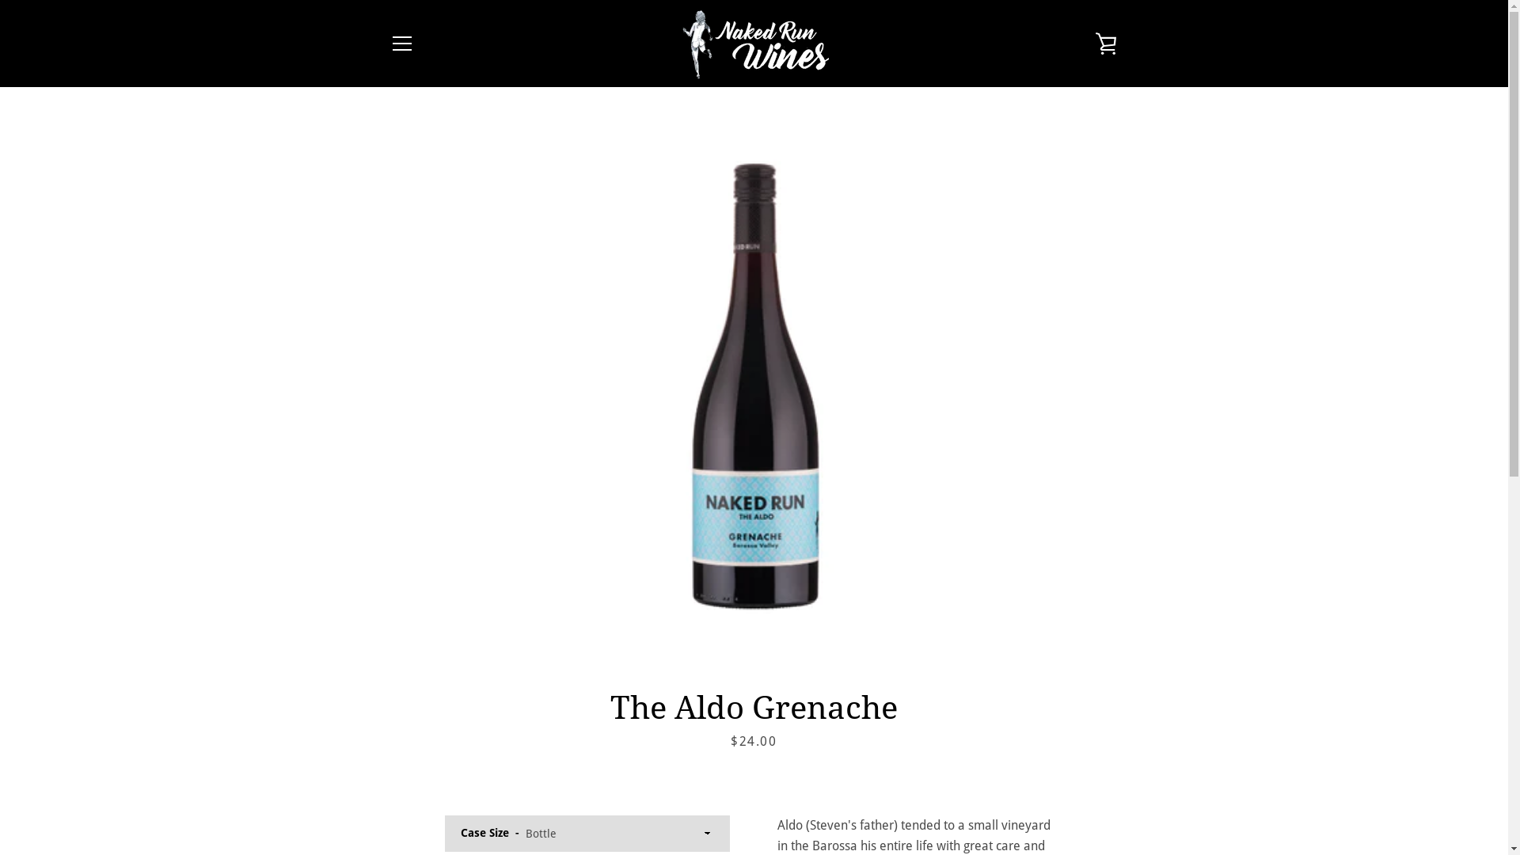 This screenshot has width=1520, height=855. What do you see at coordinates (421, 664) in the screenshot?
I see `SHOP WINES` at bounding box center [421, 664].